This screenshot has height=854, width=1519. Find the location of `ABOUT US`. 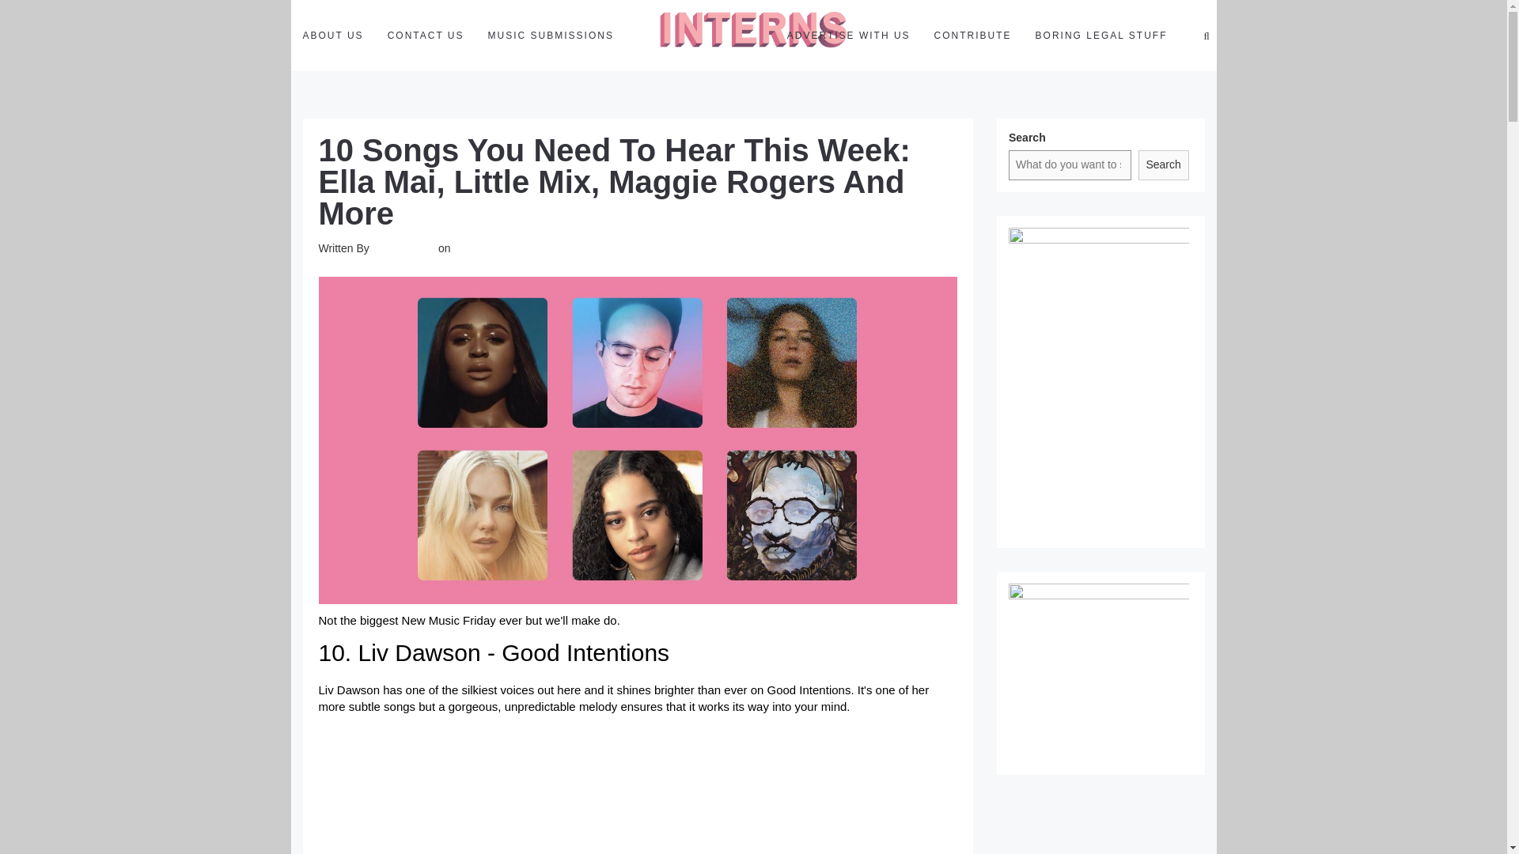

ABOUT US is located at coordinates (333, 35).